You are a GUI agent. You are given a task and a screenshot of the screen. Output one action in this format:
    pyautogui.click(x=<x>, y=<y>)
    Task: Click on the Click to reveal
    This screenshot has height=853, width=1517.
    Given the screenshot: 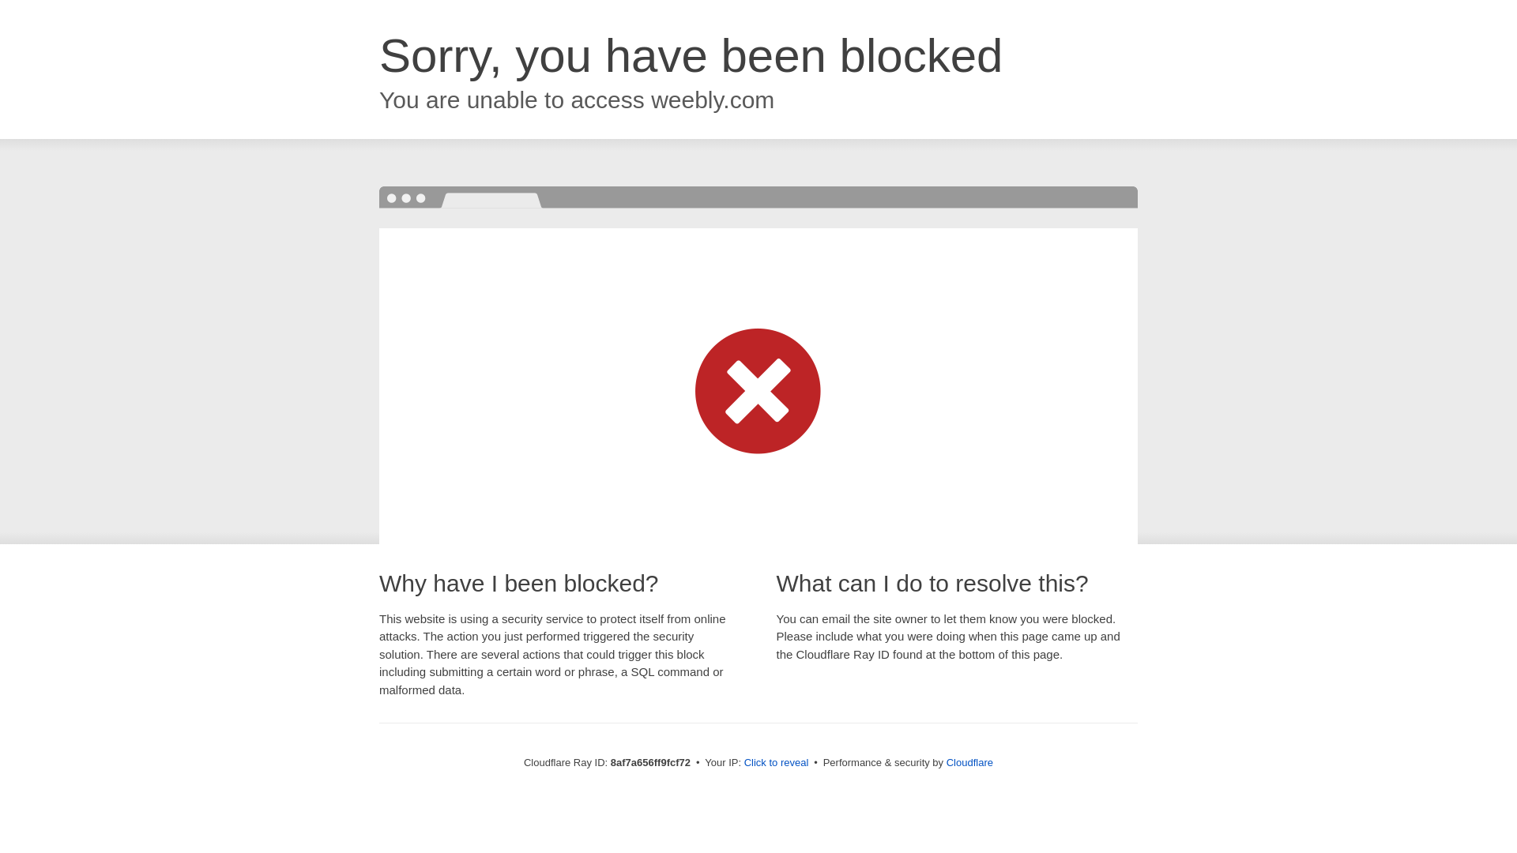 What is the action you would take?
    pyautogui.click(x=776, y=763)
    